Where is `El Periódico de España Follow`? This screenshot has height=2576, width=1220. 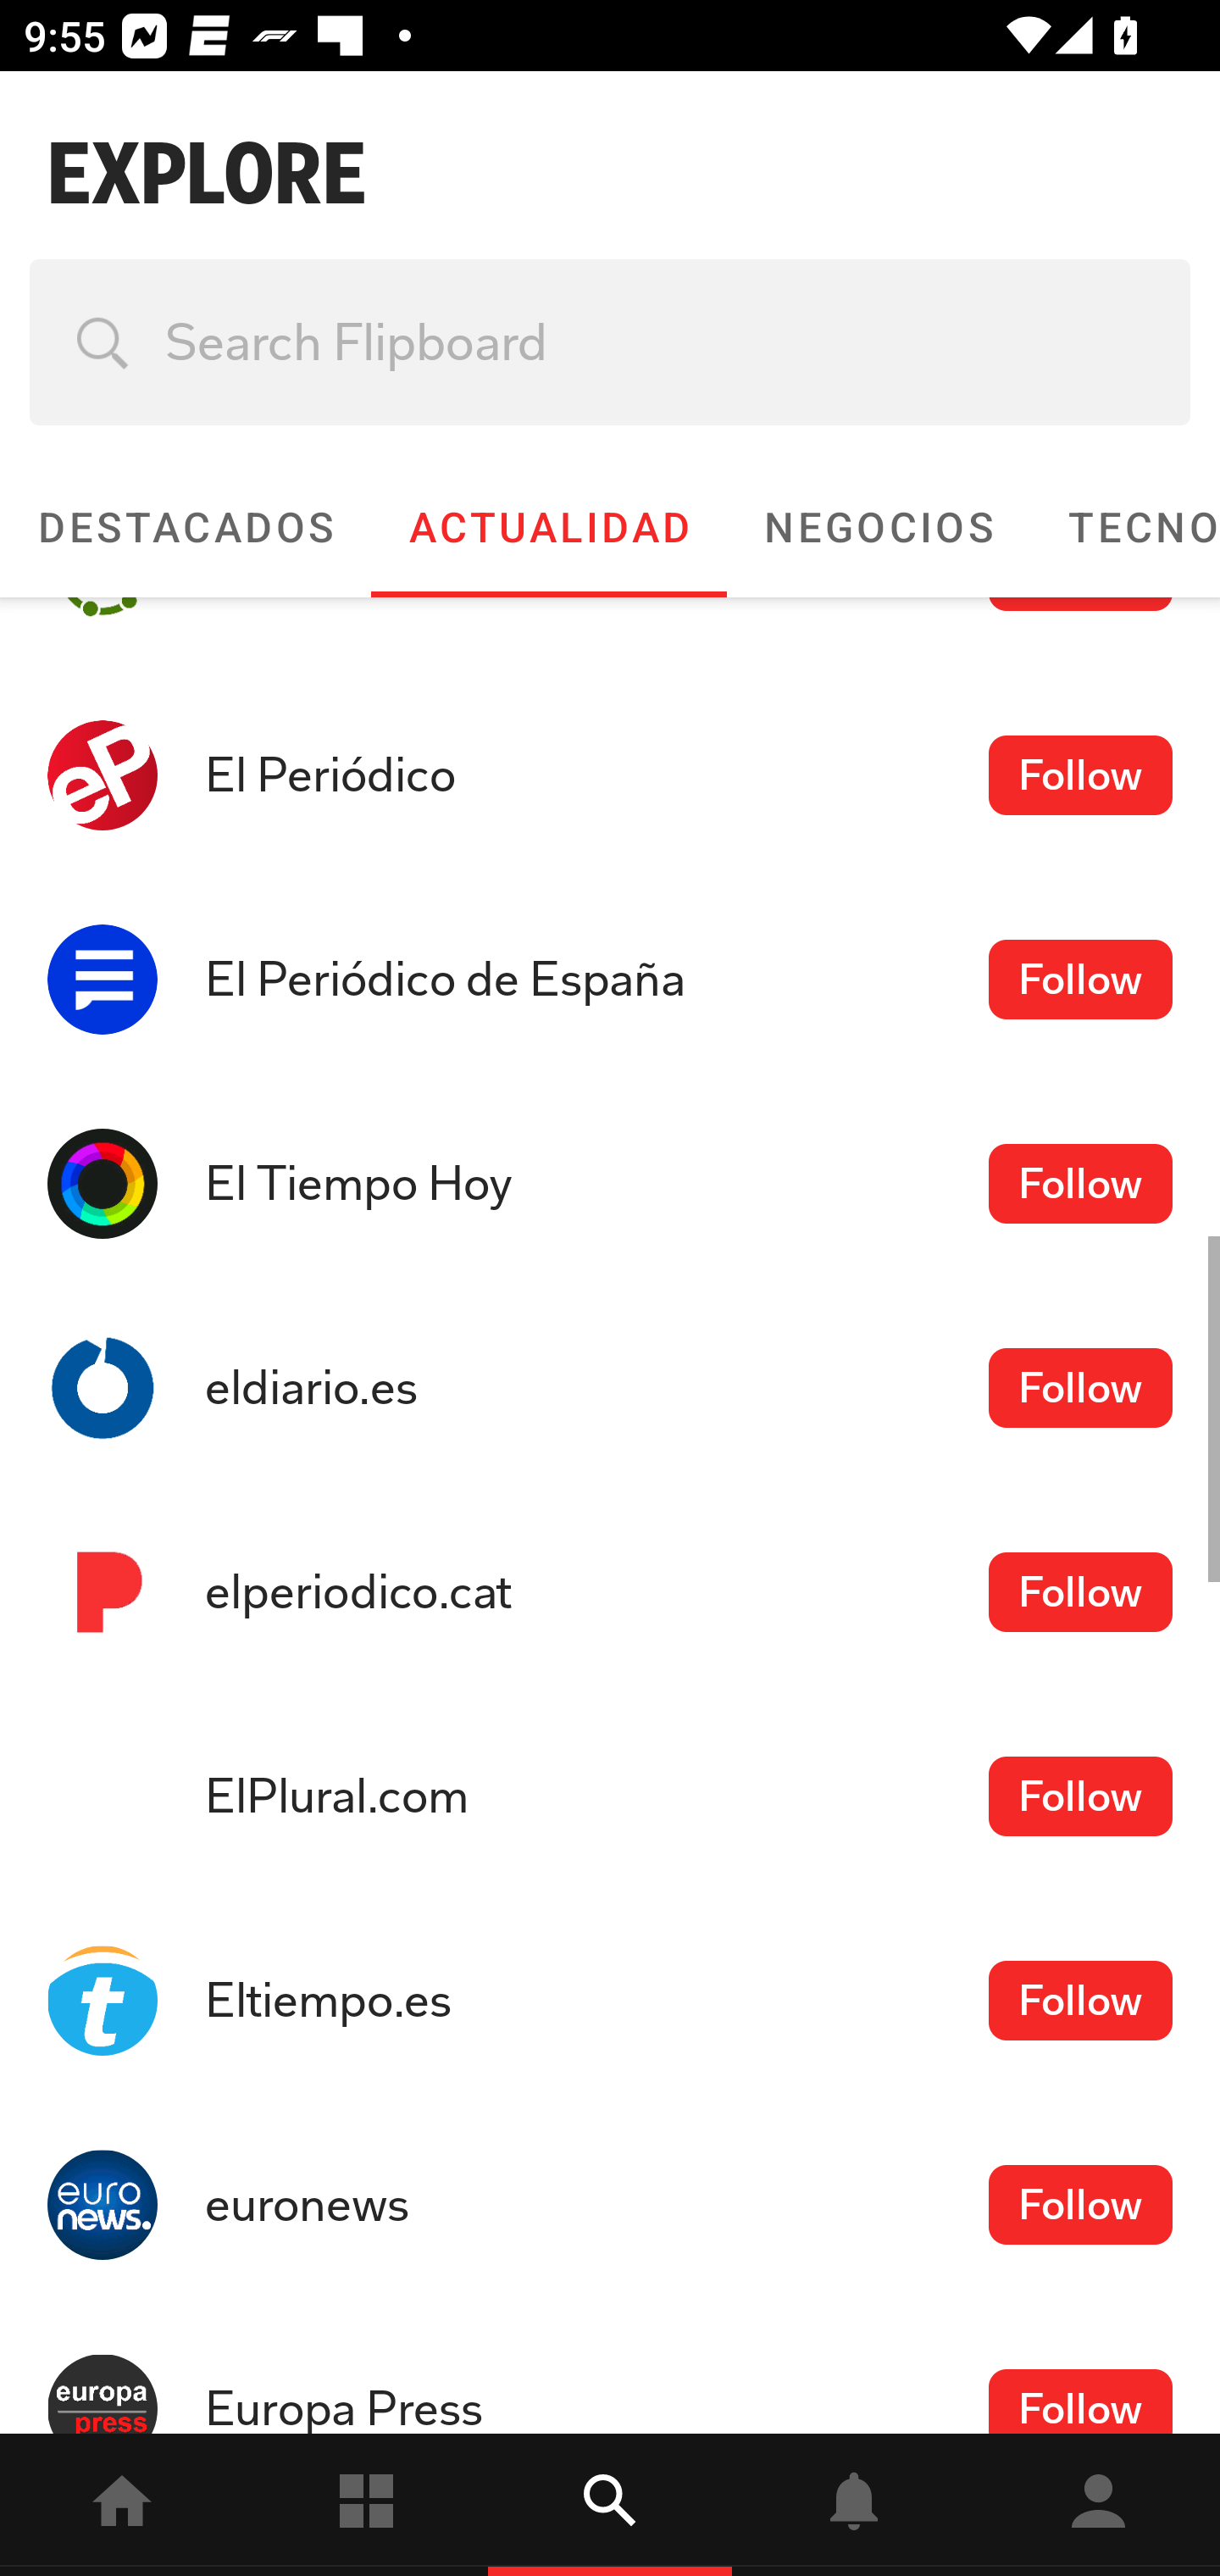
El Periódico de España Follow is located at coordinates (610, 978).